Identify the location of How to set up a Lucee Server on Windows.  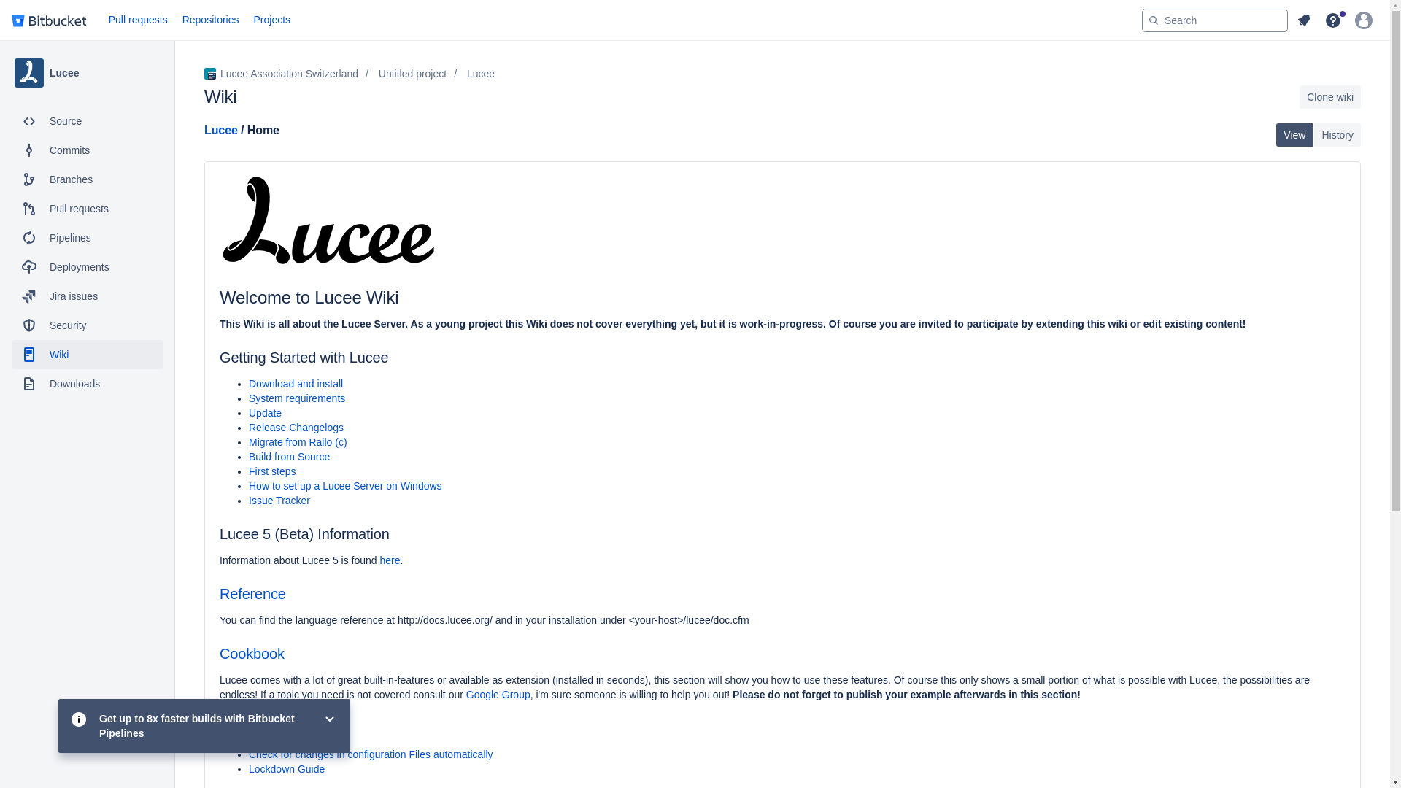
(346, 485).